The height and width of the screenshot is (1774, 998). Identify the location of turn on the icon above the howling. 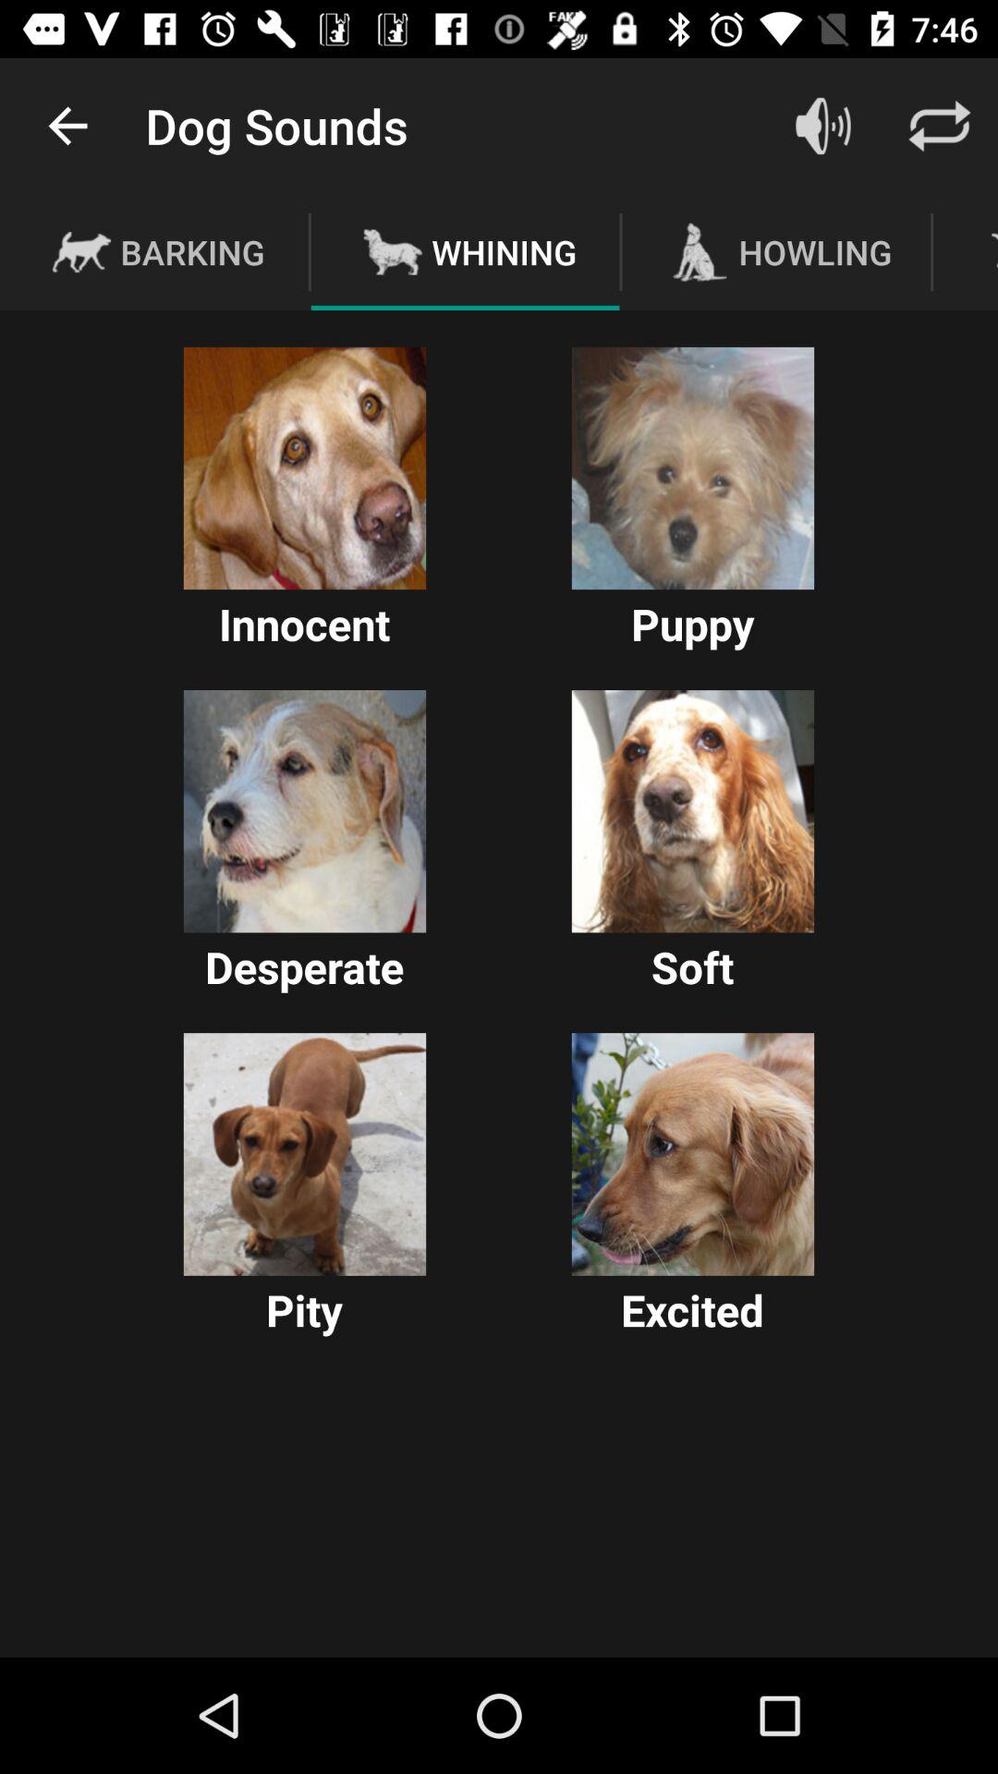
(939, 126).